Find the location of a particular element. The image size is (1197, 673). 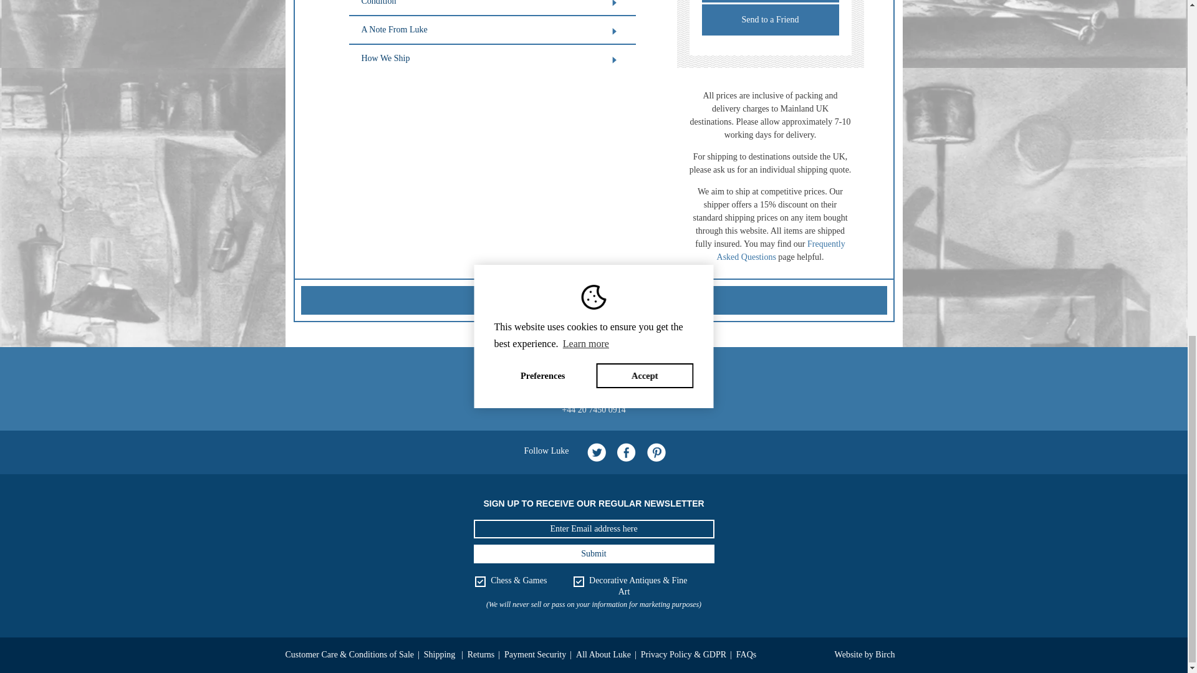

Pinterest is located at coordinates (656, 452).